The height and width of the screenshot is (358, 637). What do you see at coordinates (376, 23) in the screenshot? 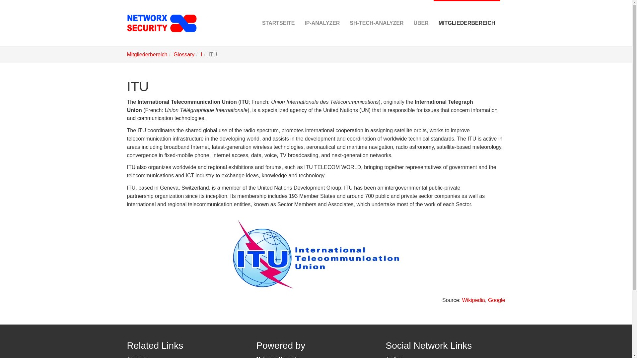
I see `SH-TECH-ANALYZER` at bounding box center [376, 23].